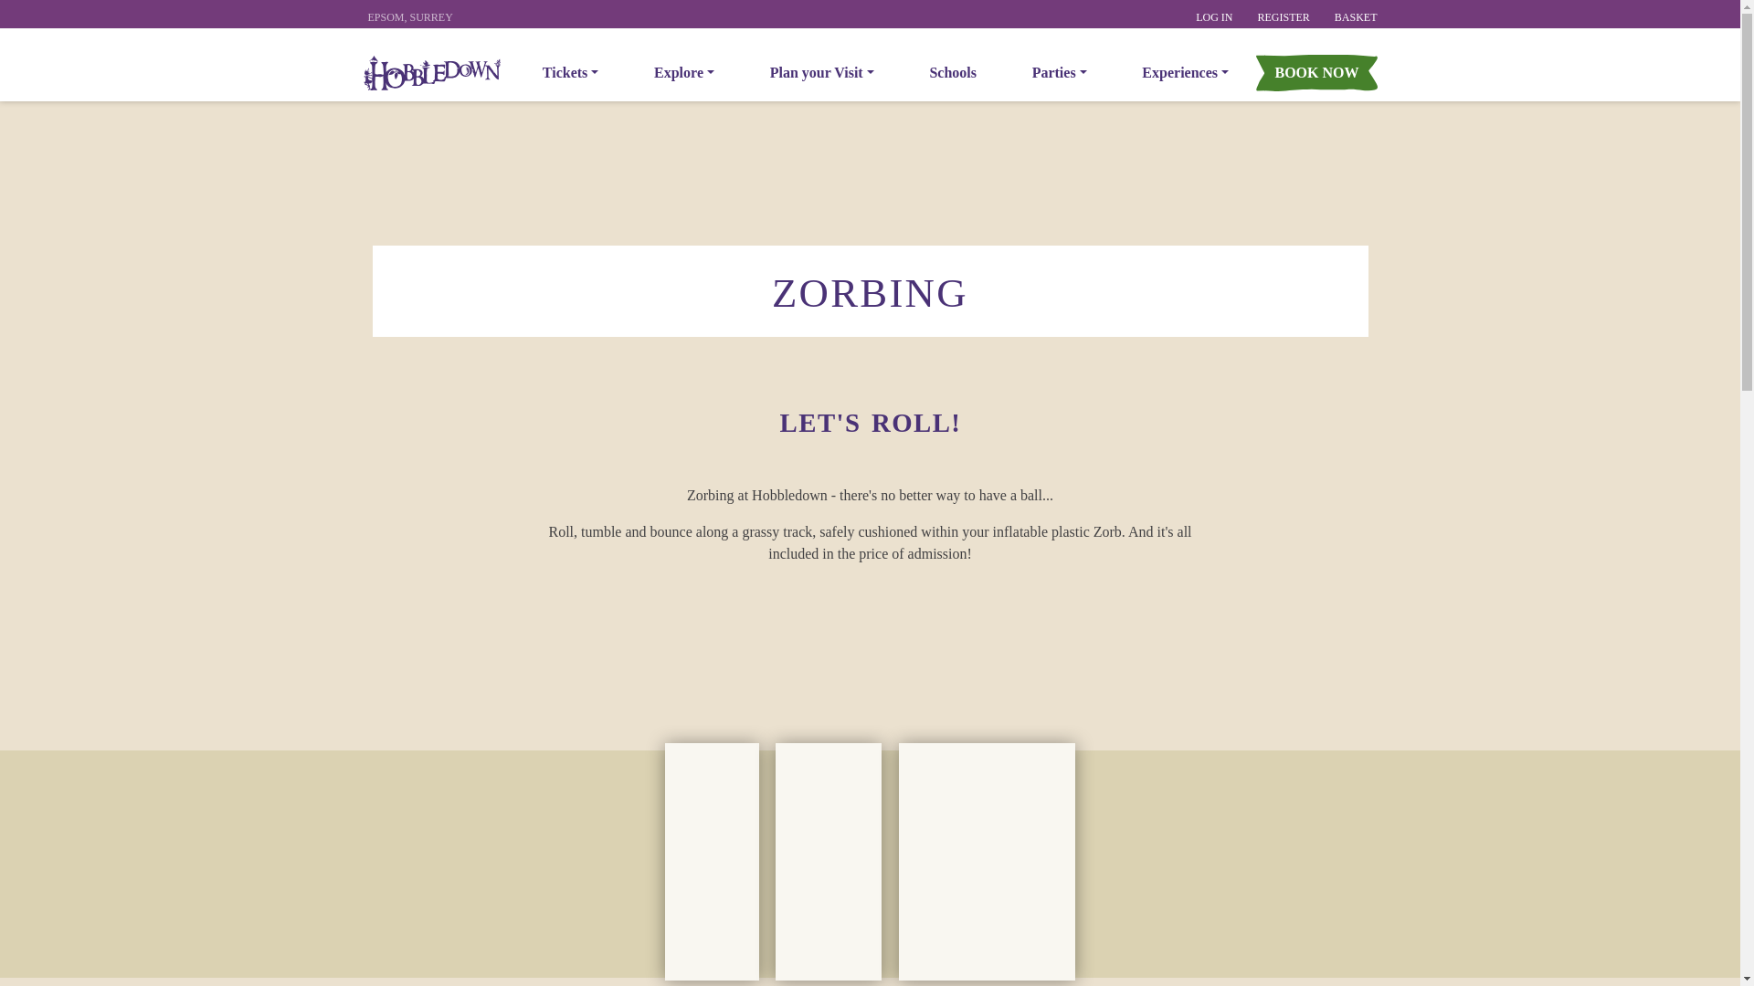  I want to click on Explore, so click(410, 17).